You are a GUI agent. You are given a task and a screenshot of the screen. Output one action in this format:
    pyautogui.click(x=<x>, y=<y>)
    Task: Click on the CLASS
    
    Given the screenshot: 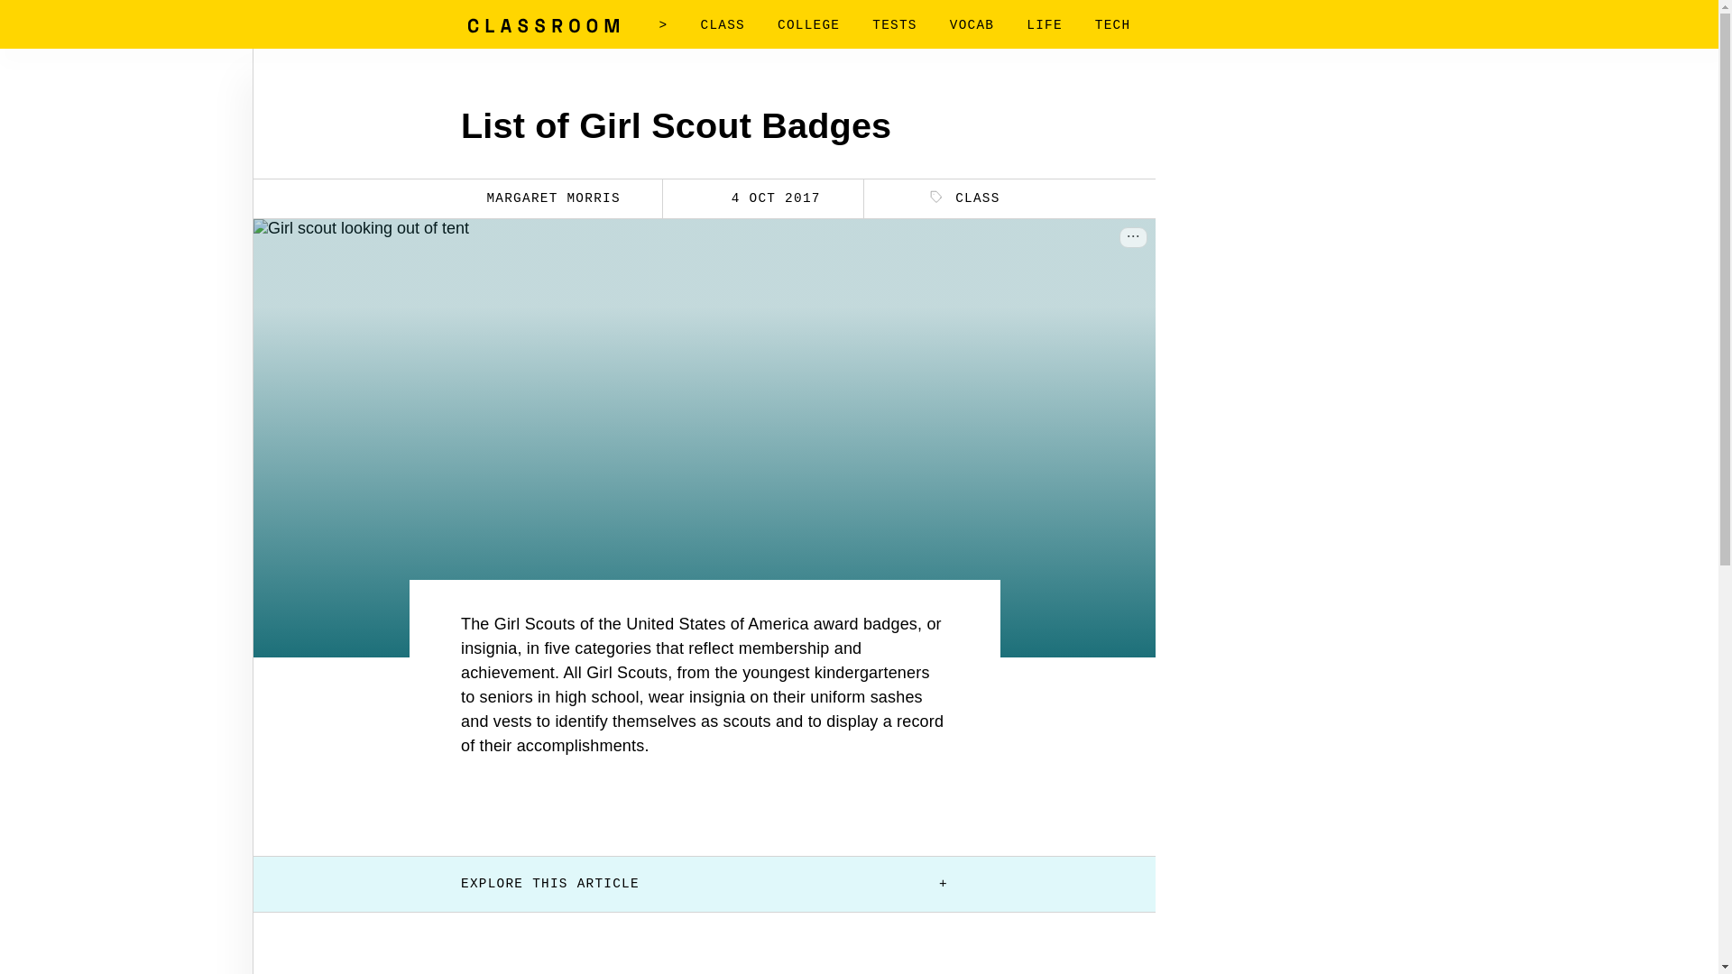 What is the action you would take?
    pyautogui.click(x=722, y=25)
    